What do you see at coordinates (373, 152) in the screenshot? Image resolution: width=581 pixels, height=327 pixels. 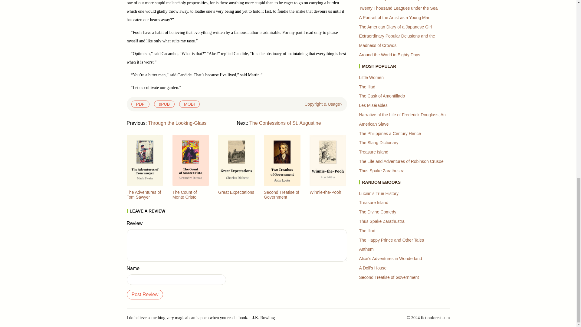 I see `Treasure Island` at bounding box center [373, 152].